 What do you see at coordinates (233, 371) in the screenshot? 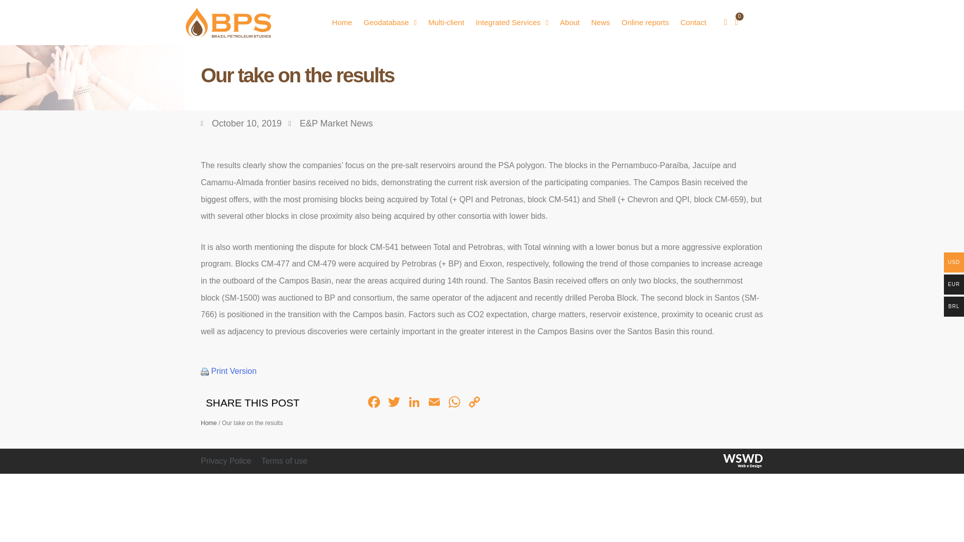
I see `Print Version` at bounding box center [233, 371].